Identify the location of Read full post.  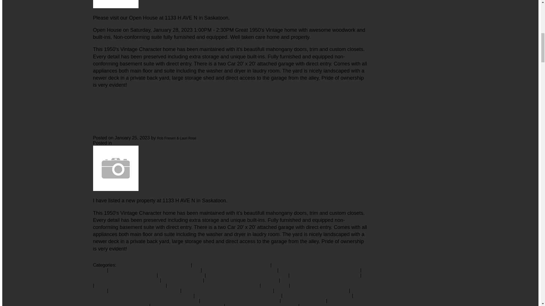
(230, 169).